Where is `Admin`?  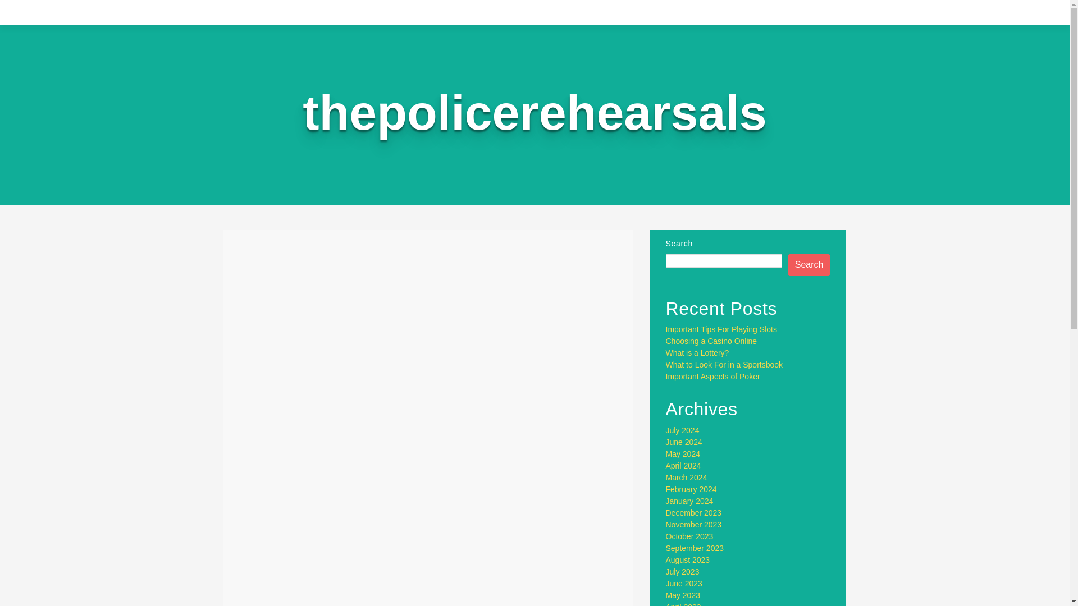 Admin is located at coordinates (374, 286).